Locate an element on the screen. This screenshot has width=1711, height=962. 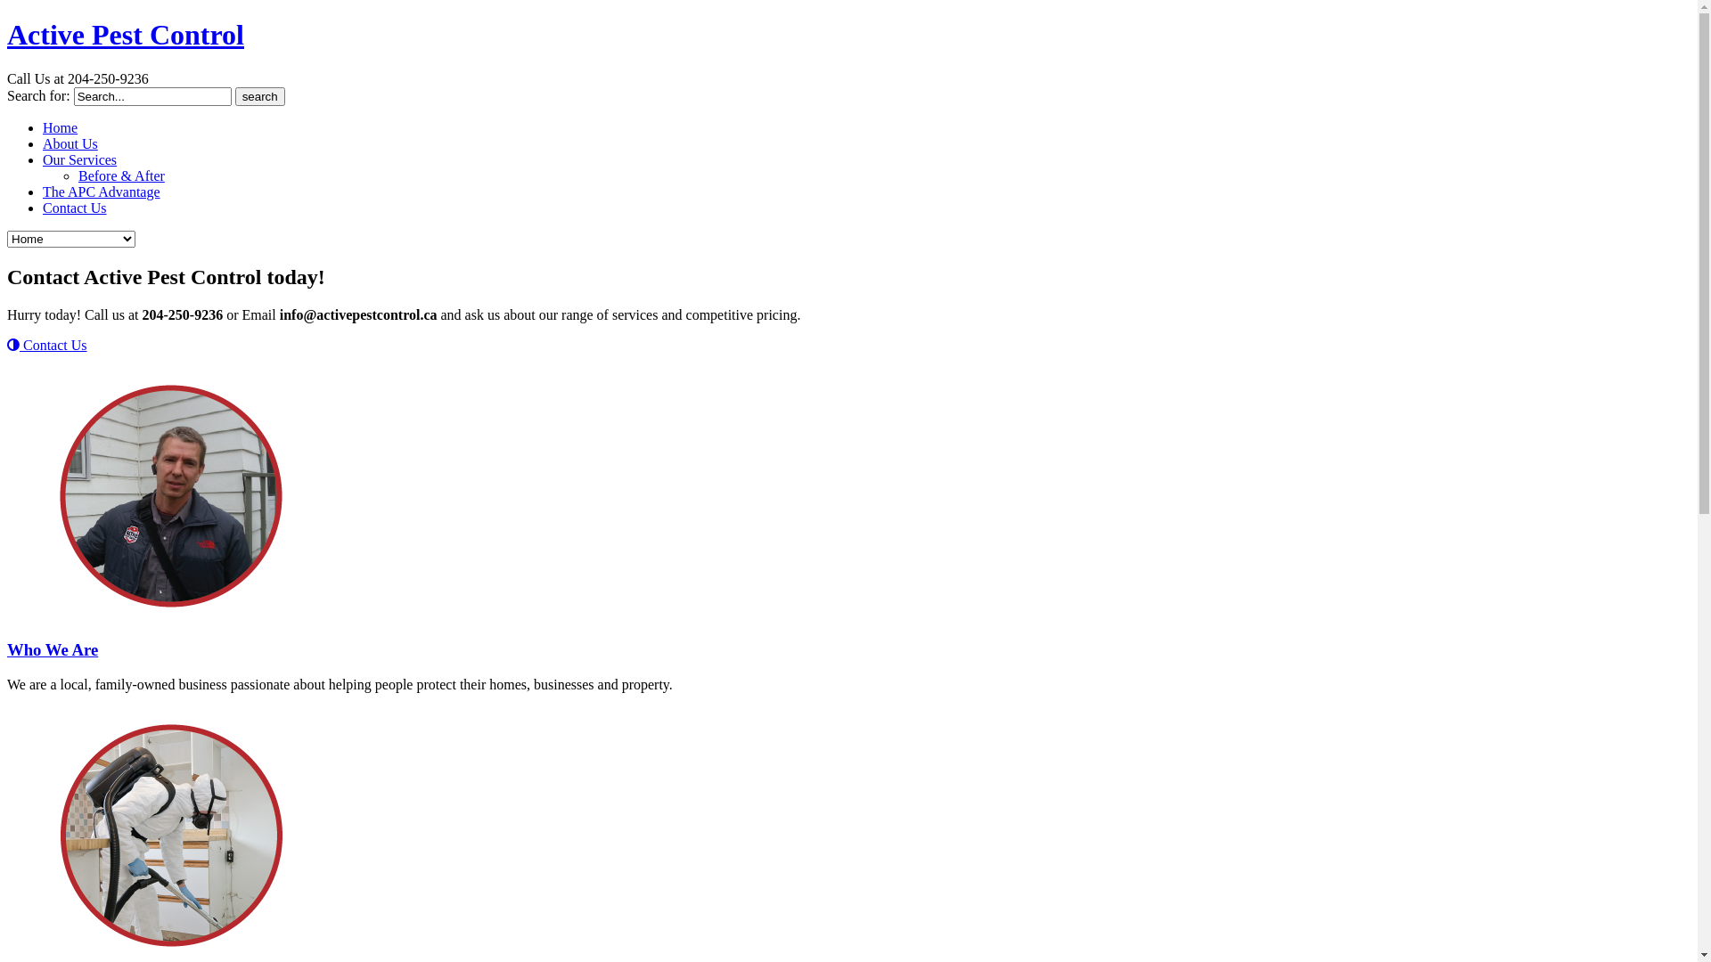
Who We Are is located at coordinates (53, 650).